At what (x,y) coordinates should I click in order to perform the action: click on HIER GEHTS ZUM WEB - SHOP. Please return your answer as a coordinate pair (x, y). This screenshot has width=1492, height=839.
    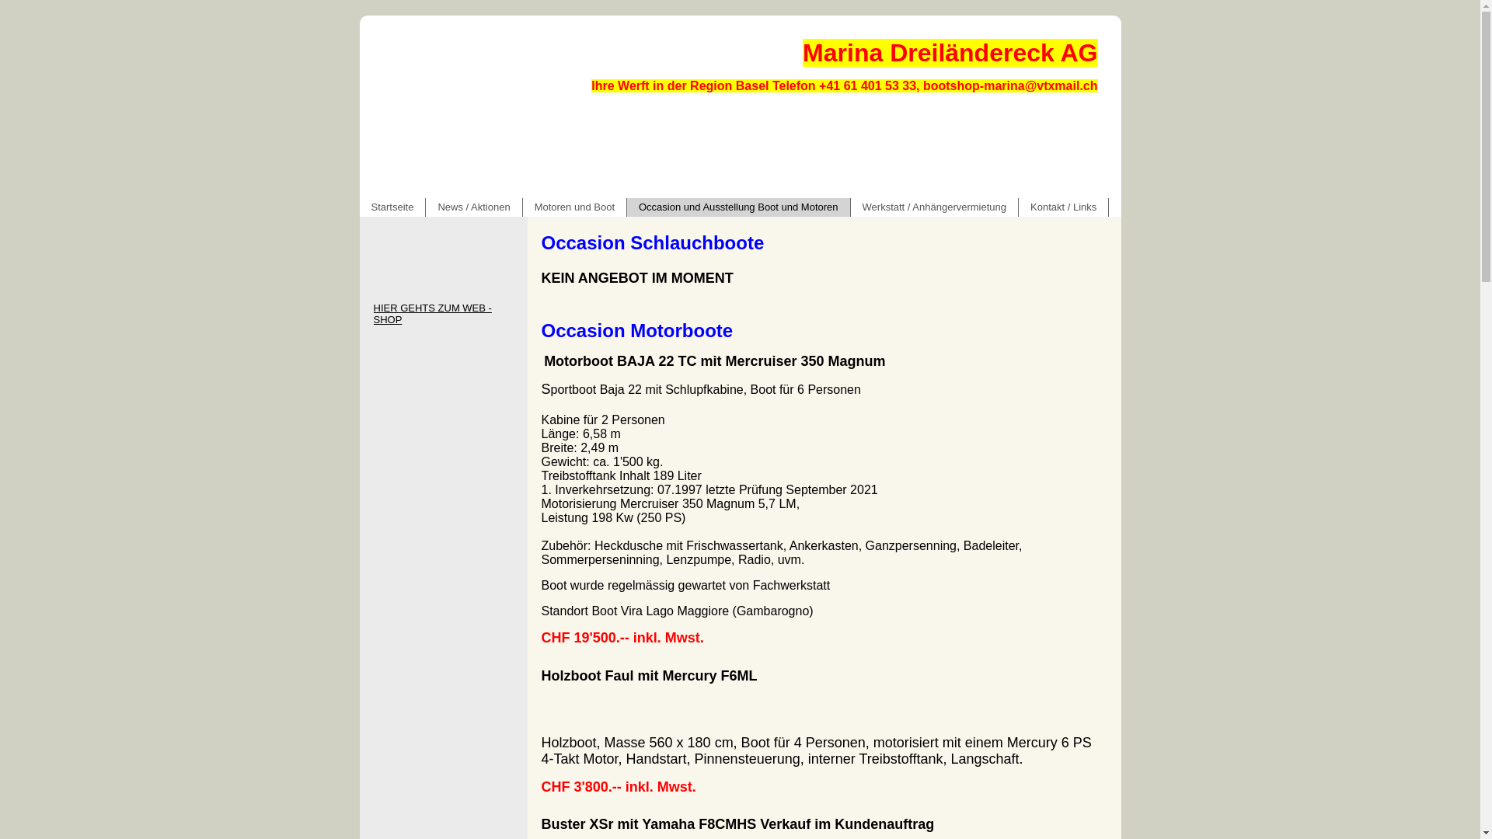
    Looking at the image, I should click on (443, 314).